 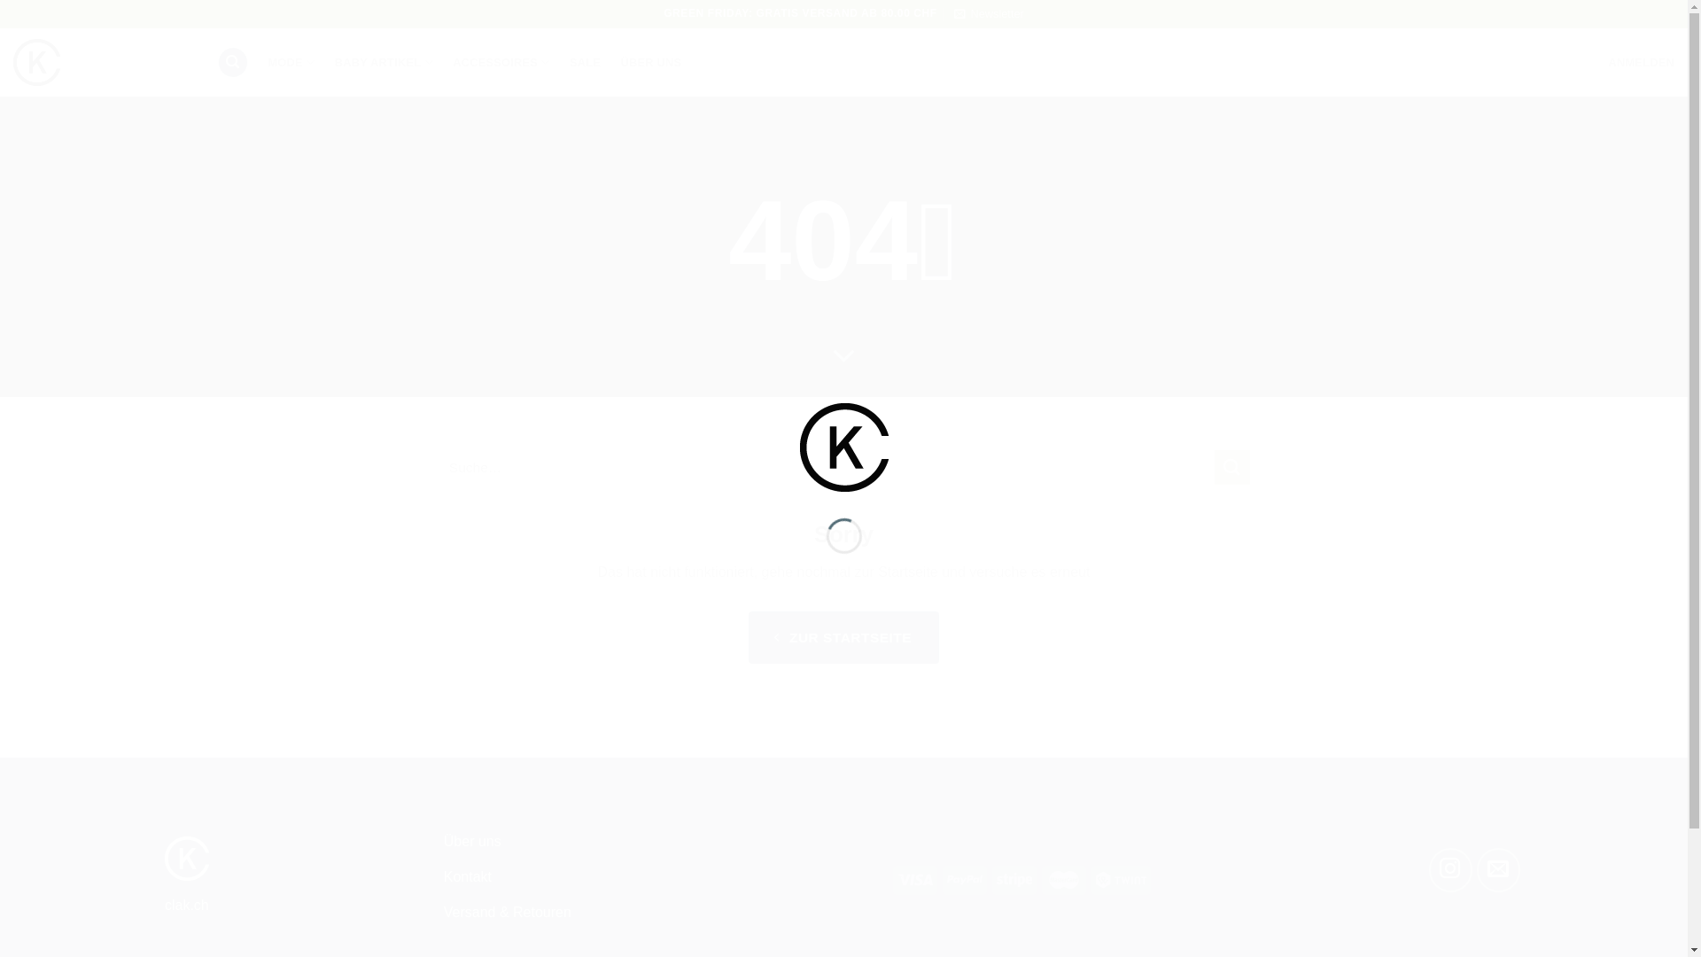 I want to click on MODE, so click(x=291, y=62).